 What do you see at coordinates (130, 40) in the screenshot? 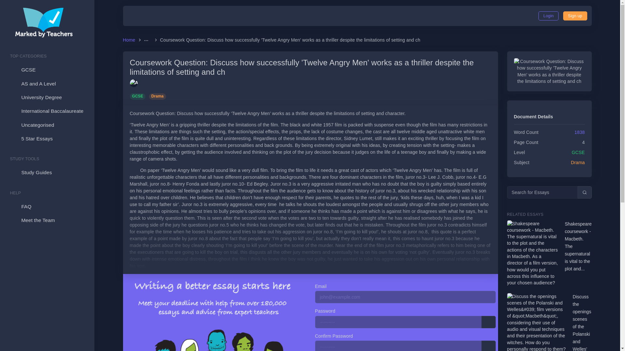
I see `Home` at bounding box center [130, 40].